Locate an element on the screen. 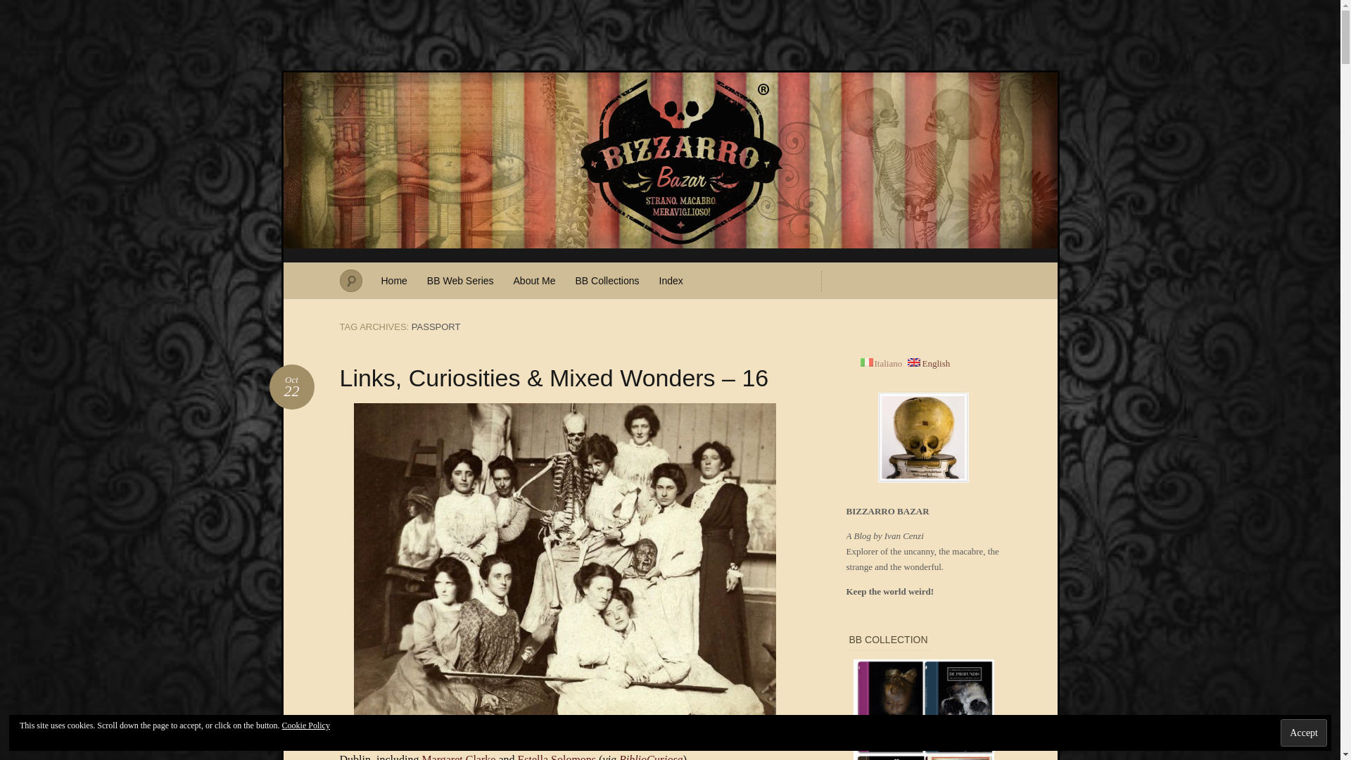 This screenshot has width=1351, height=760. Bizzarro Bazar is located at coordinates (291, 387).